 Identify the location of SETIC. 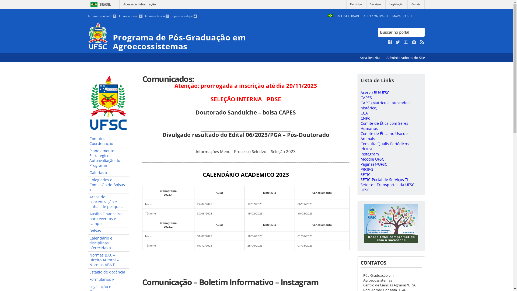
(365, 175).